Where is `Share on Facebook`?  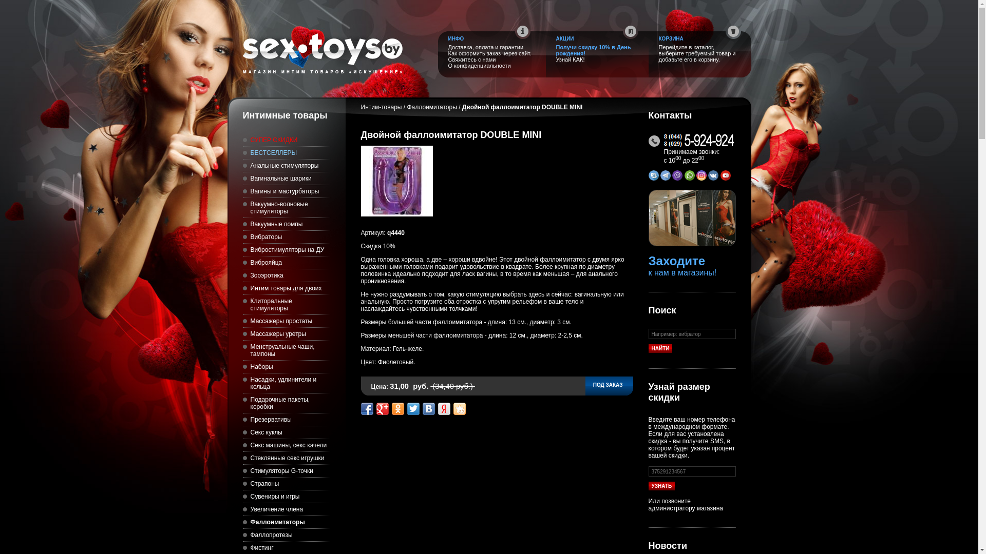 Share on Facebook is located at coordinates (367, 409).